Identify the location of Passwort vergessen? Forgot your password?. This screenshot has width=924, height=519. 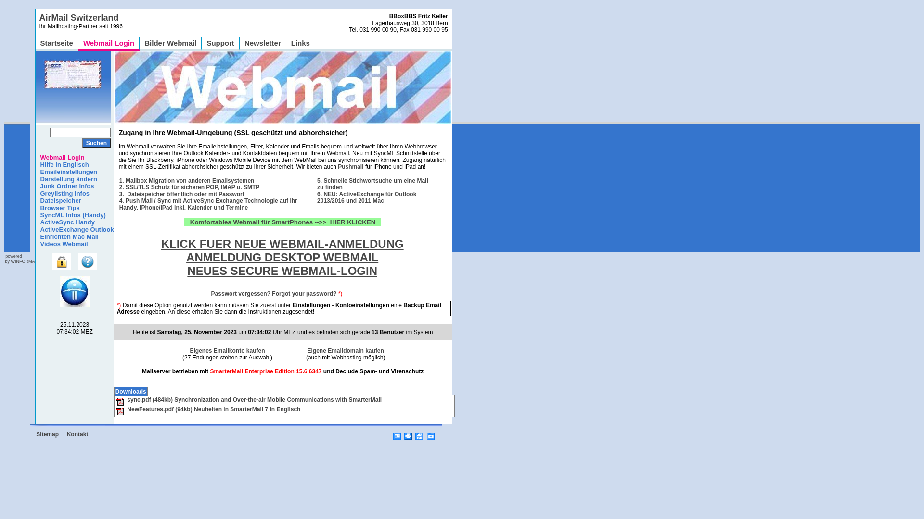
(274, 297).